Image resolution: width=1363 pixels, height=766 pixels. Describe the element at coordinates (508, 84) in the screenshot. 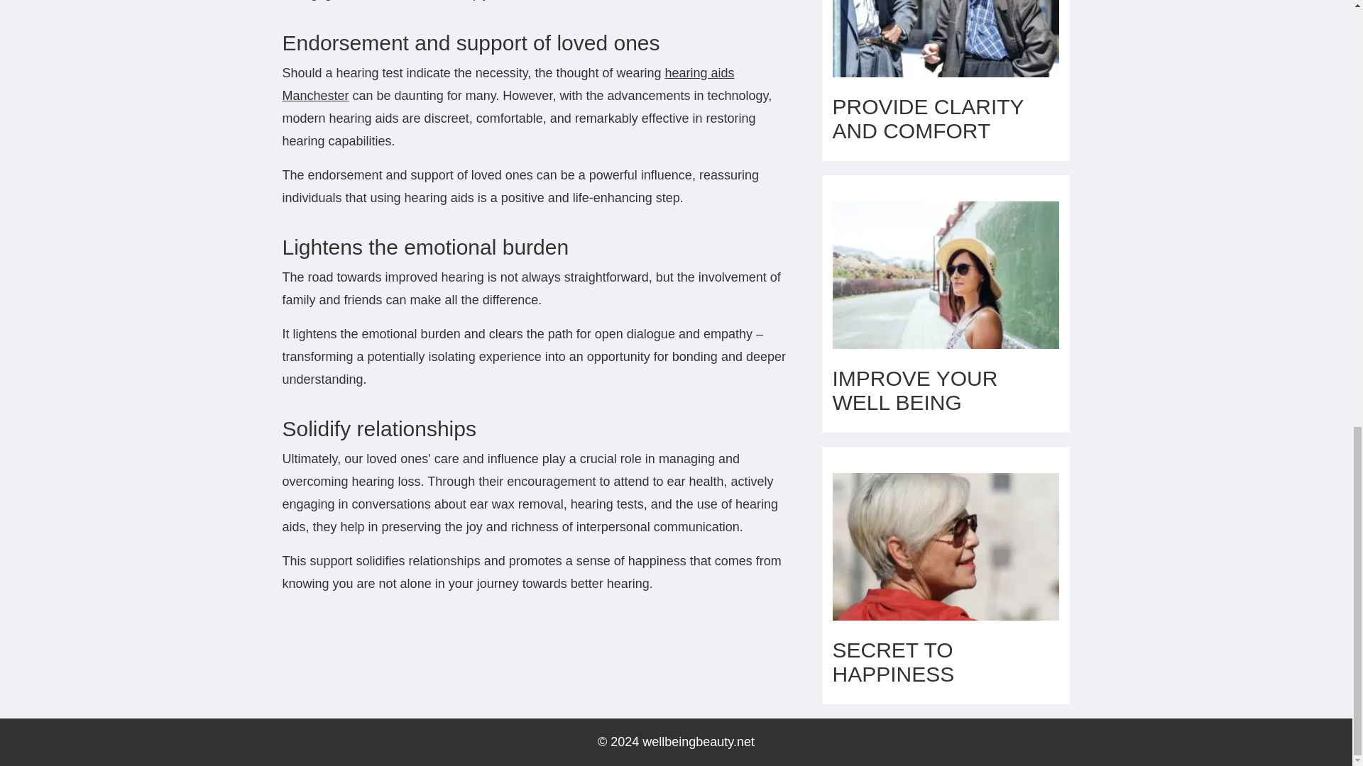

I see `hearing aids Manchester` at that location.